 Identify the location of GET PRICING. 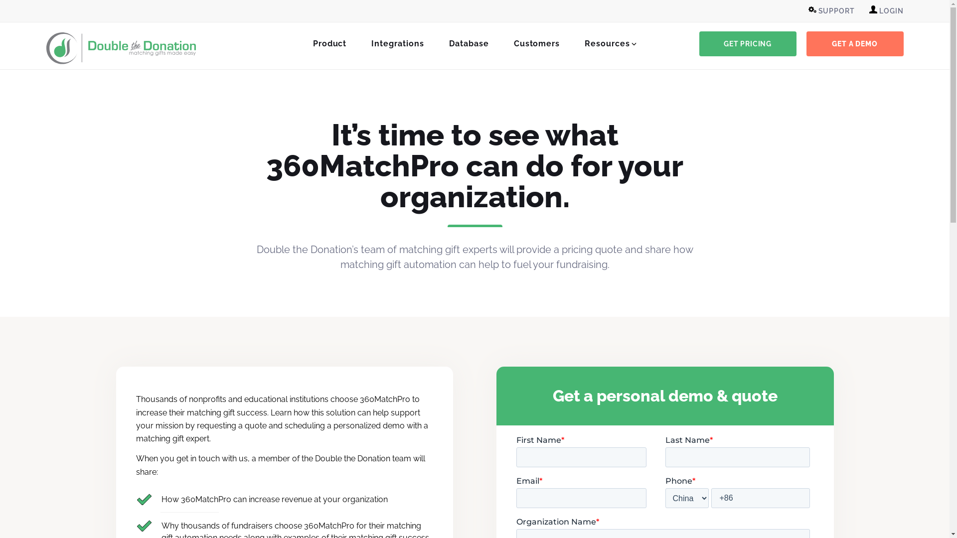
(748, 43).